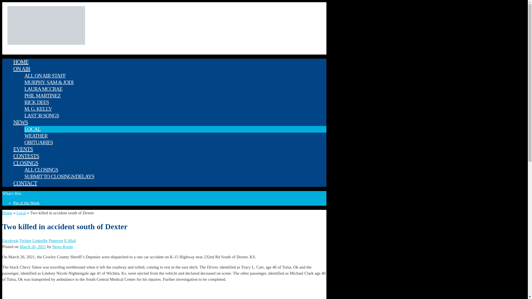 The height and width of the screenshot is (299, 532). Describe the element at coordinates (56, 240) in the screenshot. I see `Pinterest` at that location.